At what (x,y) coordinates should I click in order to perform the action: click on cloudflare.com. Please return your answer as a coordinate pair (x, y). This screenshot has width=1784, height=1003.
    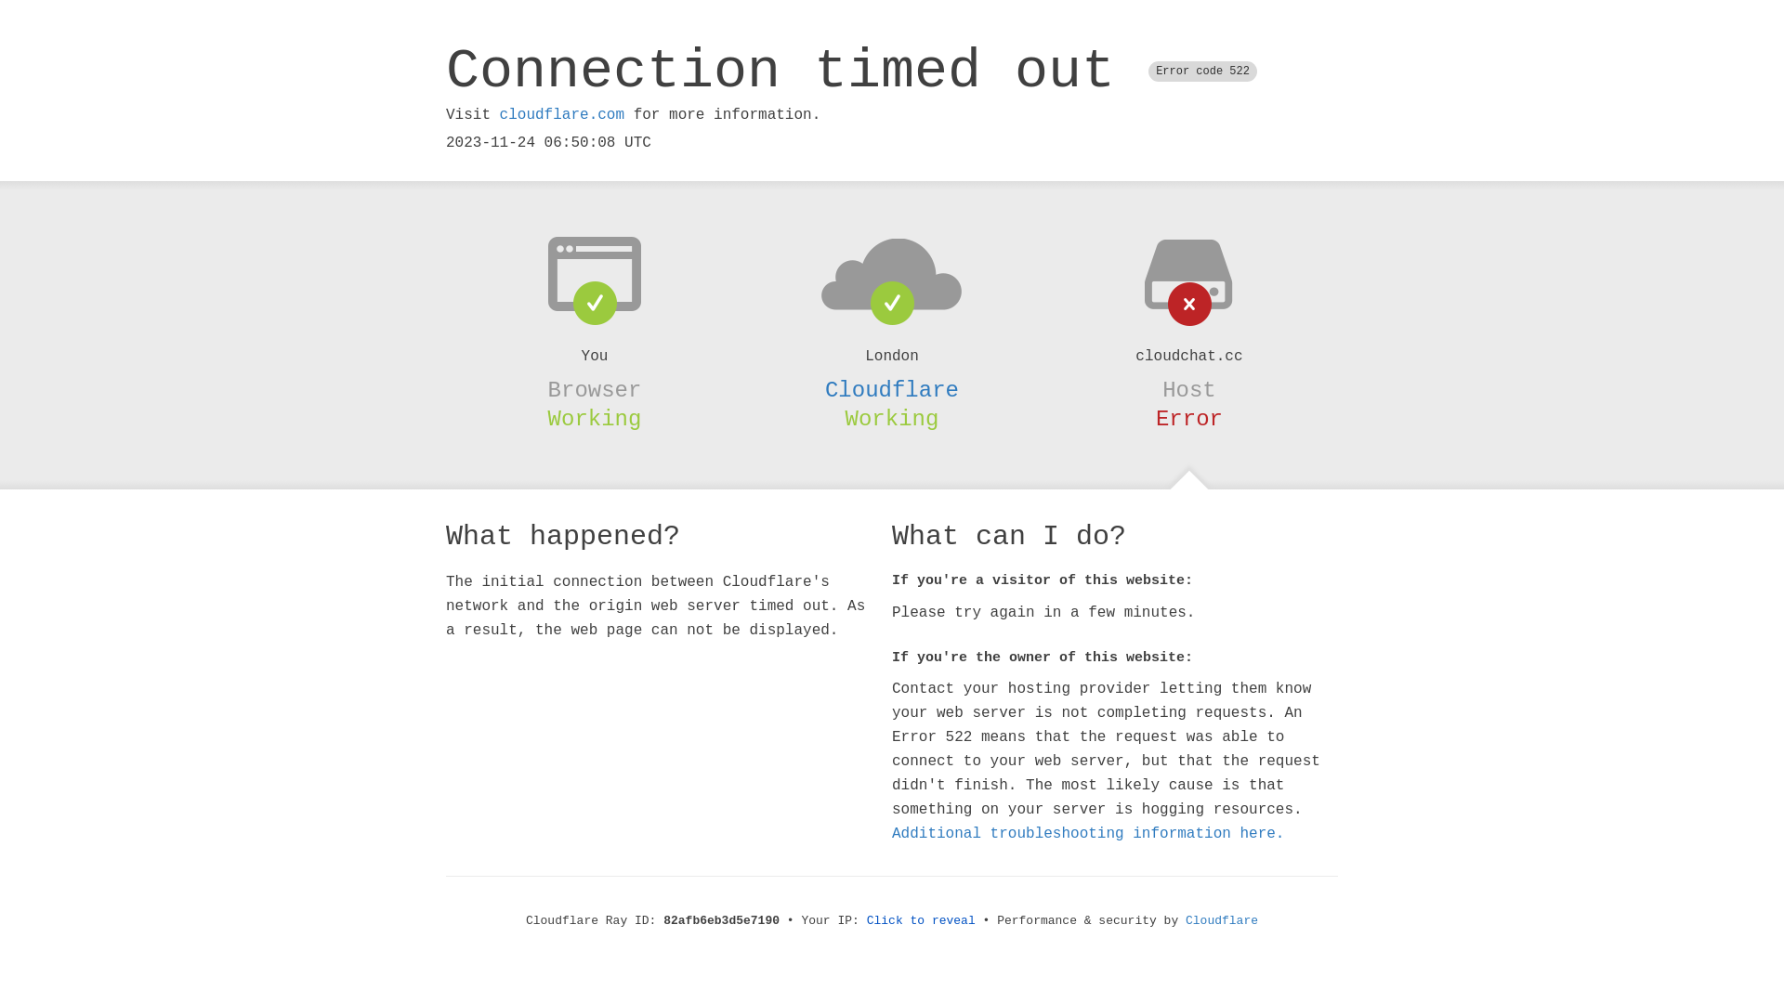
    Looking at the image, I should click on (562, 115).